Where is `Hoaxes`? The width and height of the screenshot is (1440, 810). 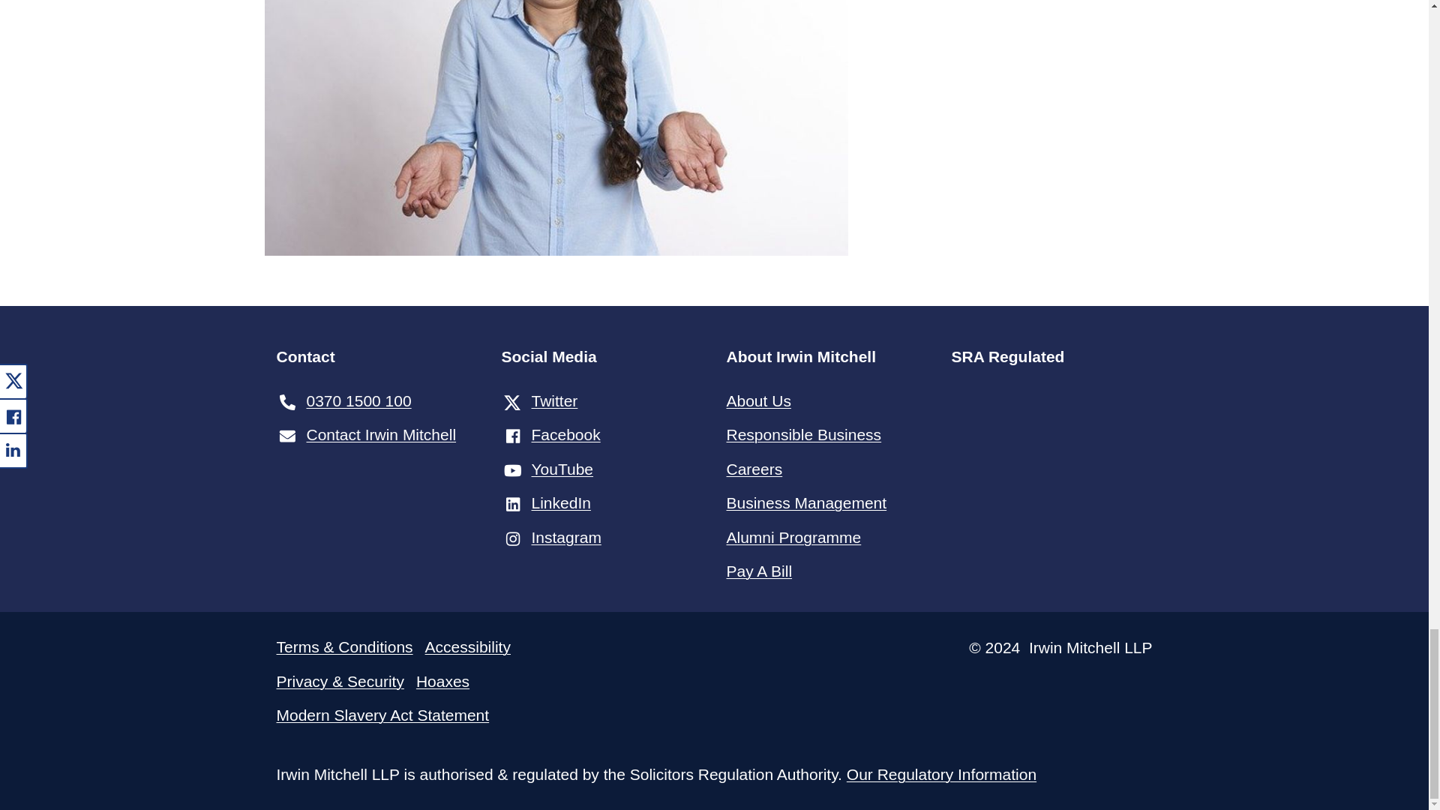
Hoaxes is located at coordinates (442, 687).